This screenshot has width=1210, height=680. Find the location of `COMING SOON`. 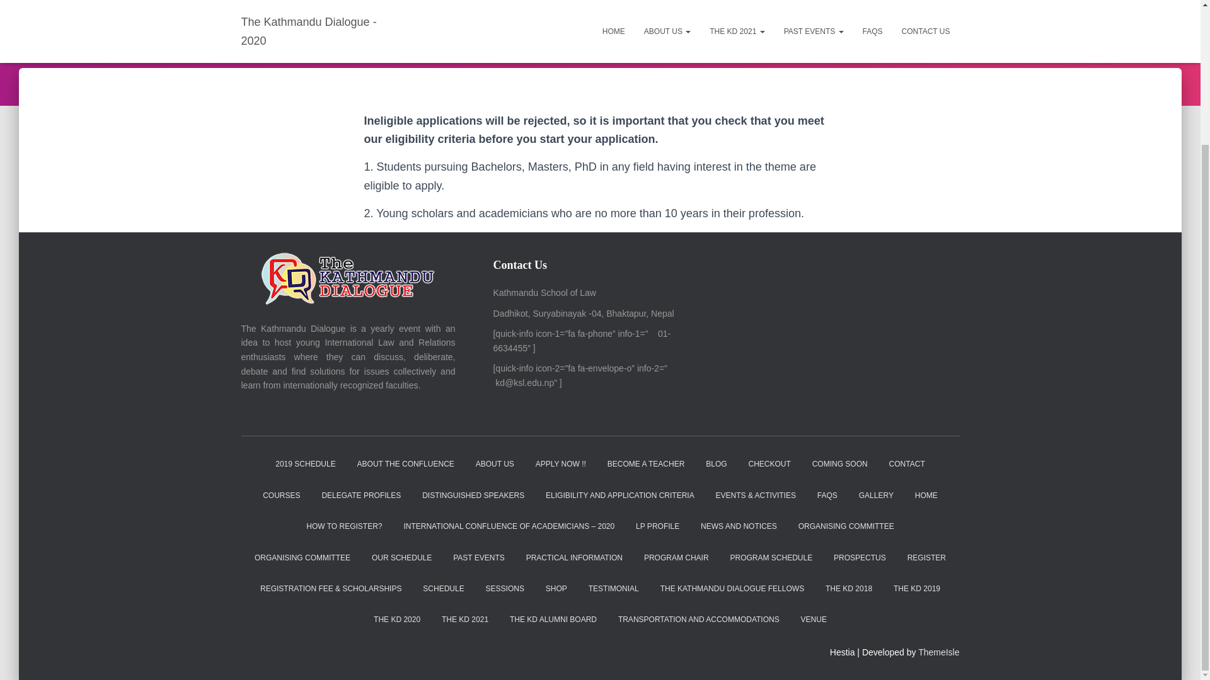

COMING SOON is located at coordinates (840, 464).